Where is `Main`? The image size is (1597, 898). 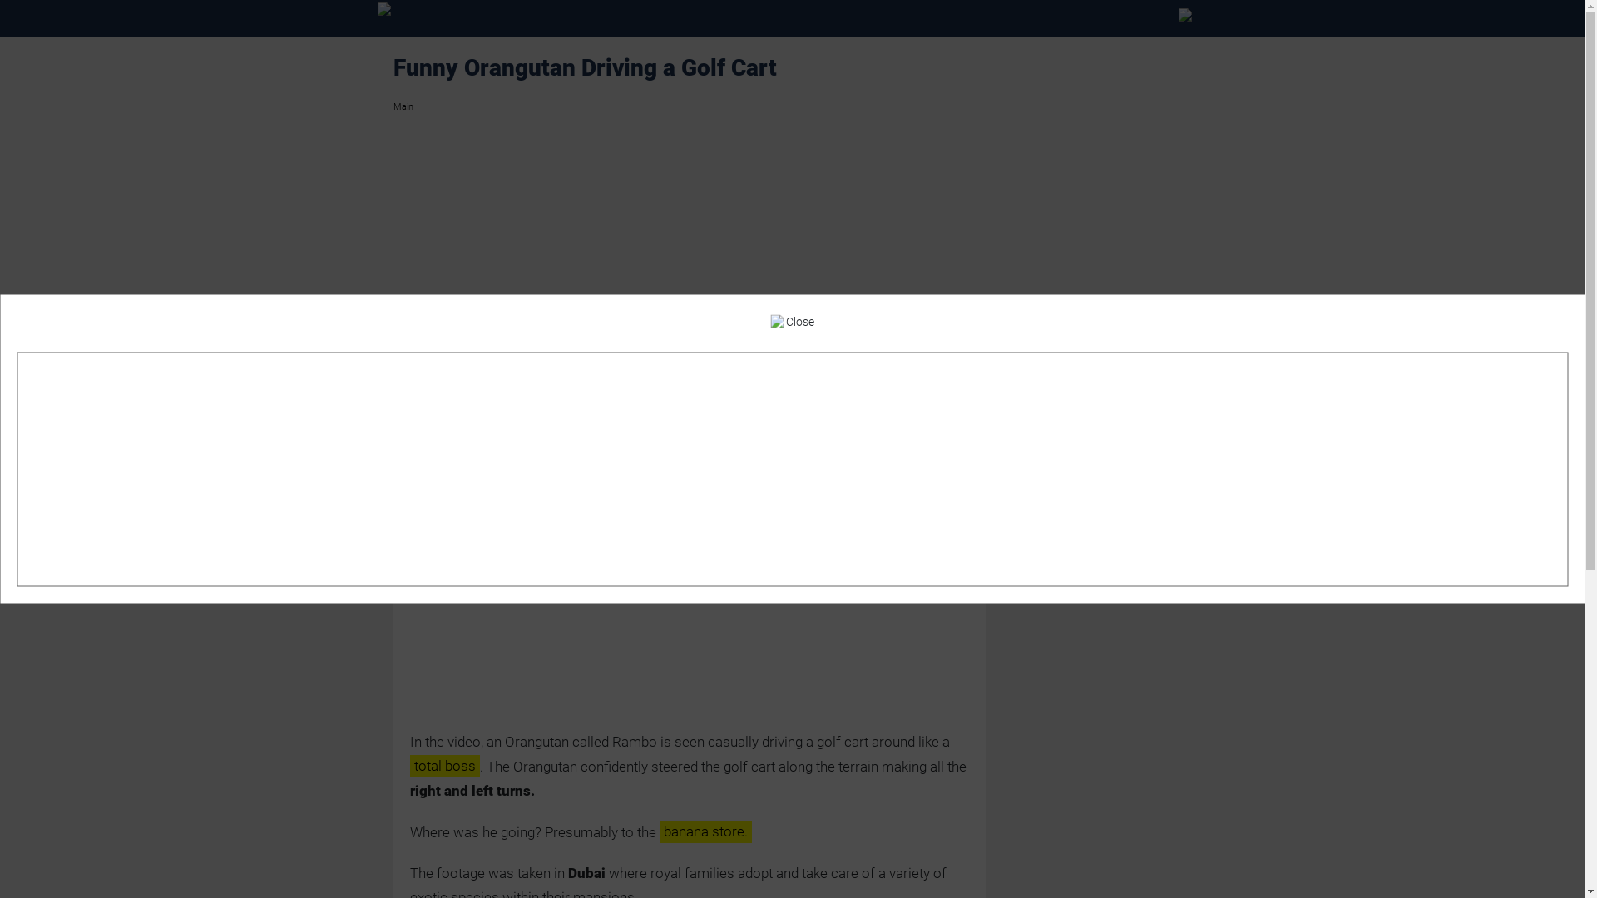
Main is located at coordinates (403, 107).